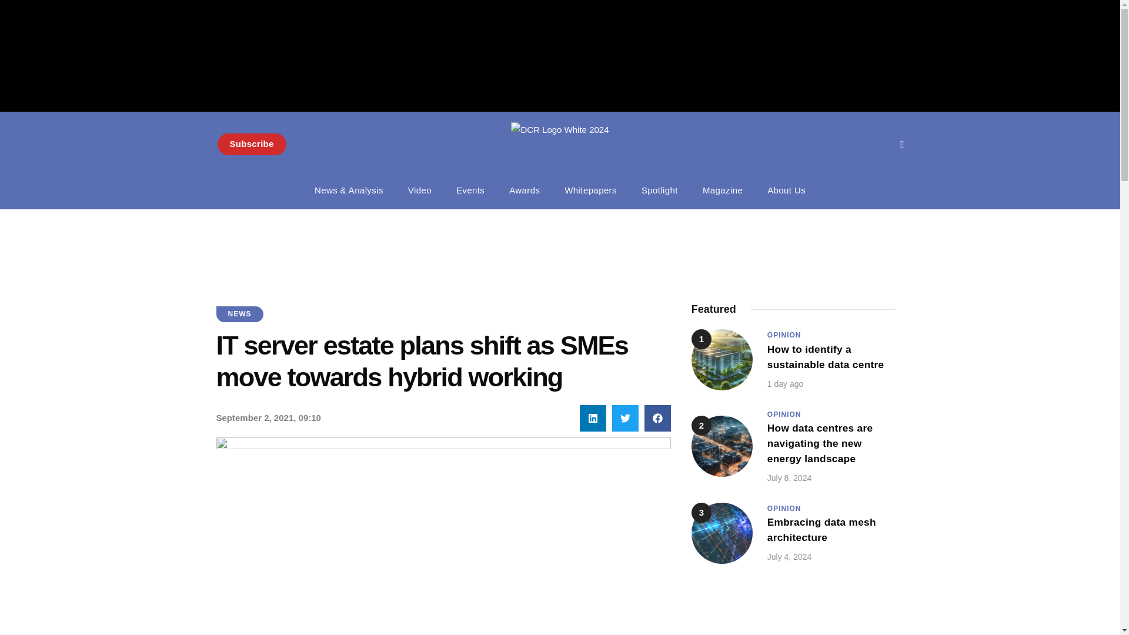  What do you see at coordinates (560, 145) in the screenshot?
I see `Video` at bounding box center [560, 145].